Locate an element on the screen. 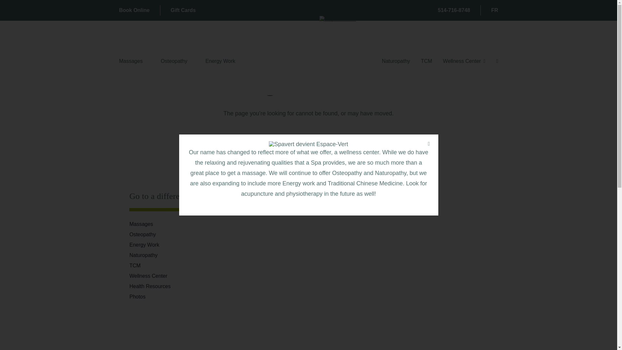 The height and width of the screenshot is (350, 622). Gift Cards is located at coordinates (183, 10).